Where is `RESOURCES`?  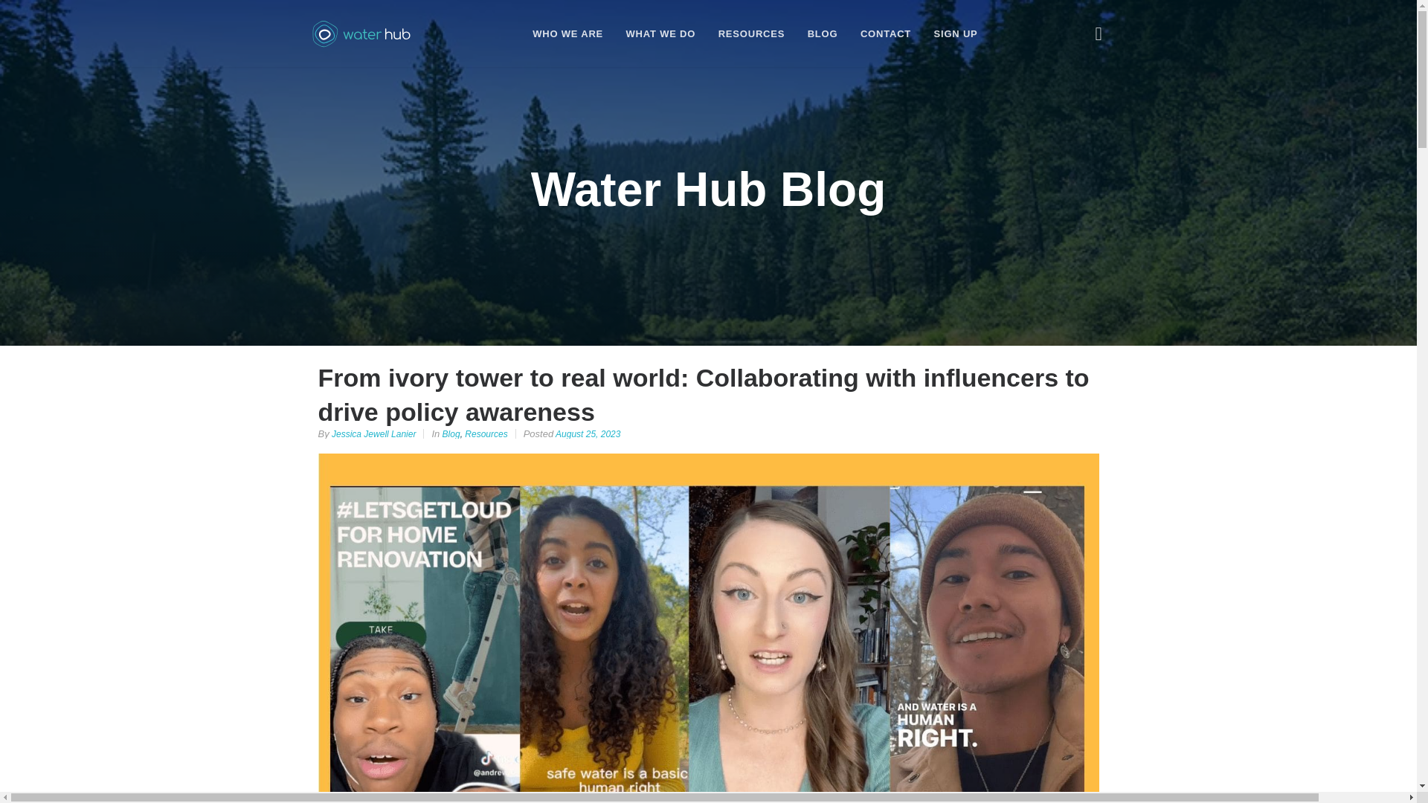
RESOURCES is located at coordinates (751, 33).